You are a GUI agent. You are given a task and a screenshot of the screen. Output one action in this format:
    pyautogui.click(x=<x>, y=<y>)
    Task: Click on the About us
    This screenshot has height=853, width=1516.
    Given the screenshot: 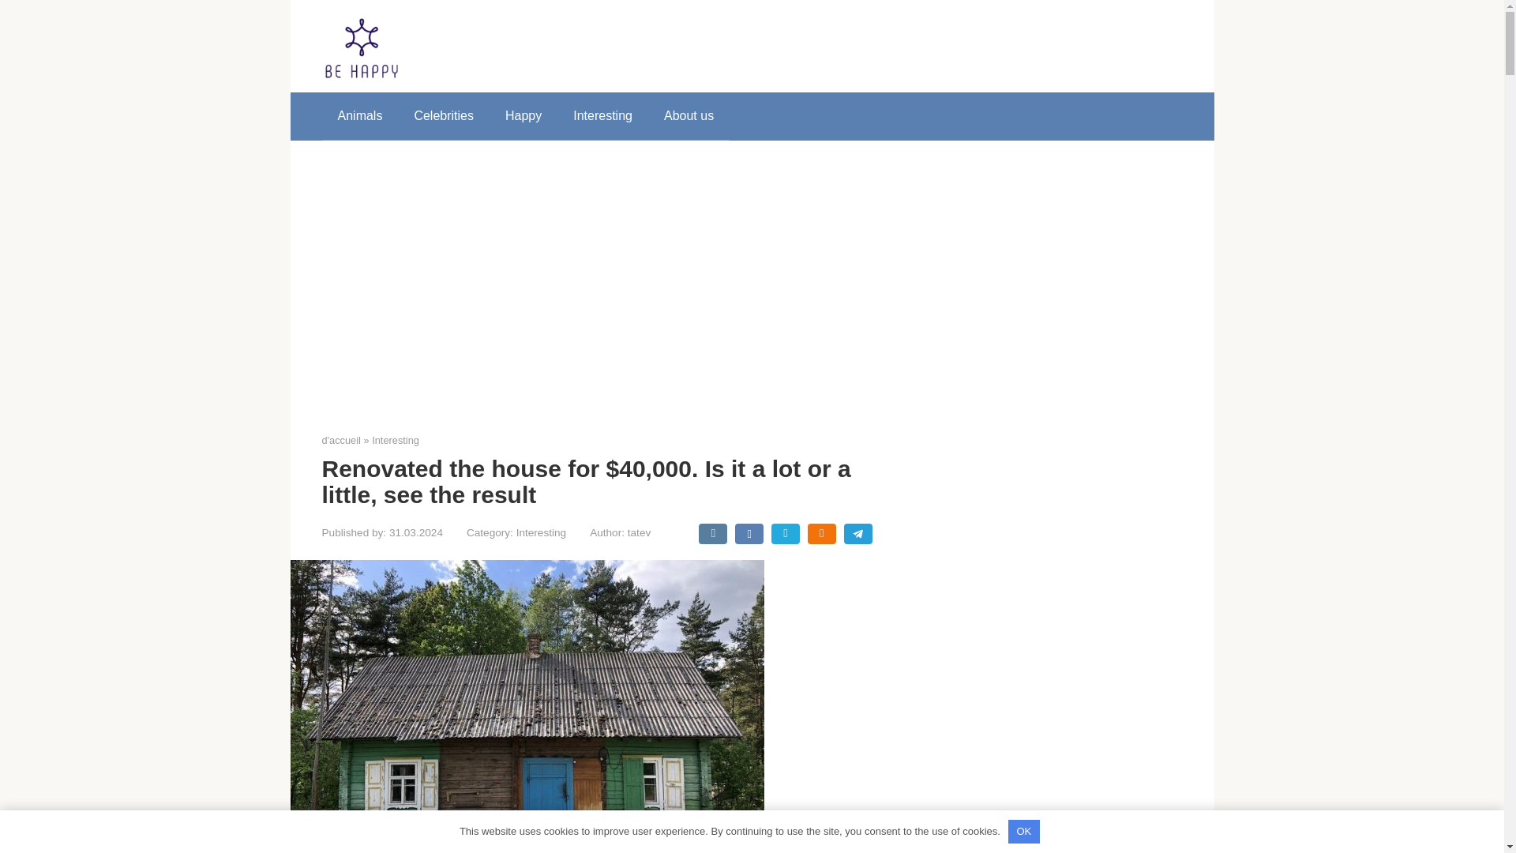 What is the action you would take?
    pyautogui.click(x=689, y=115)
    